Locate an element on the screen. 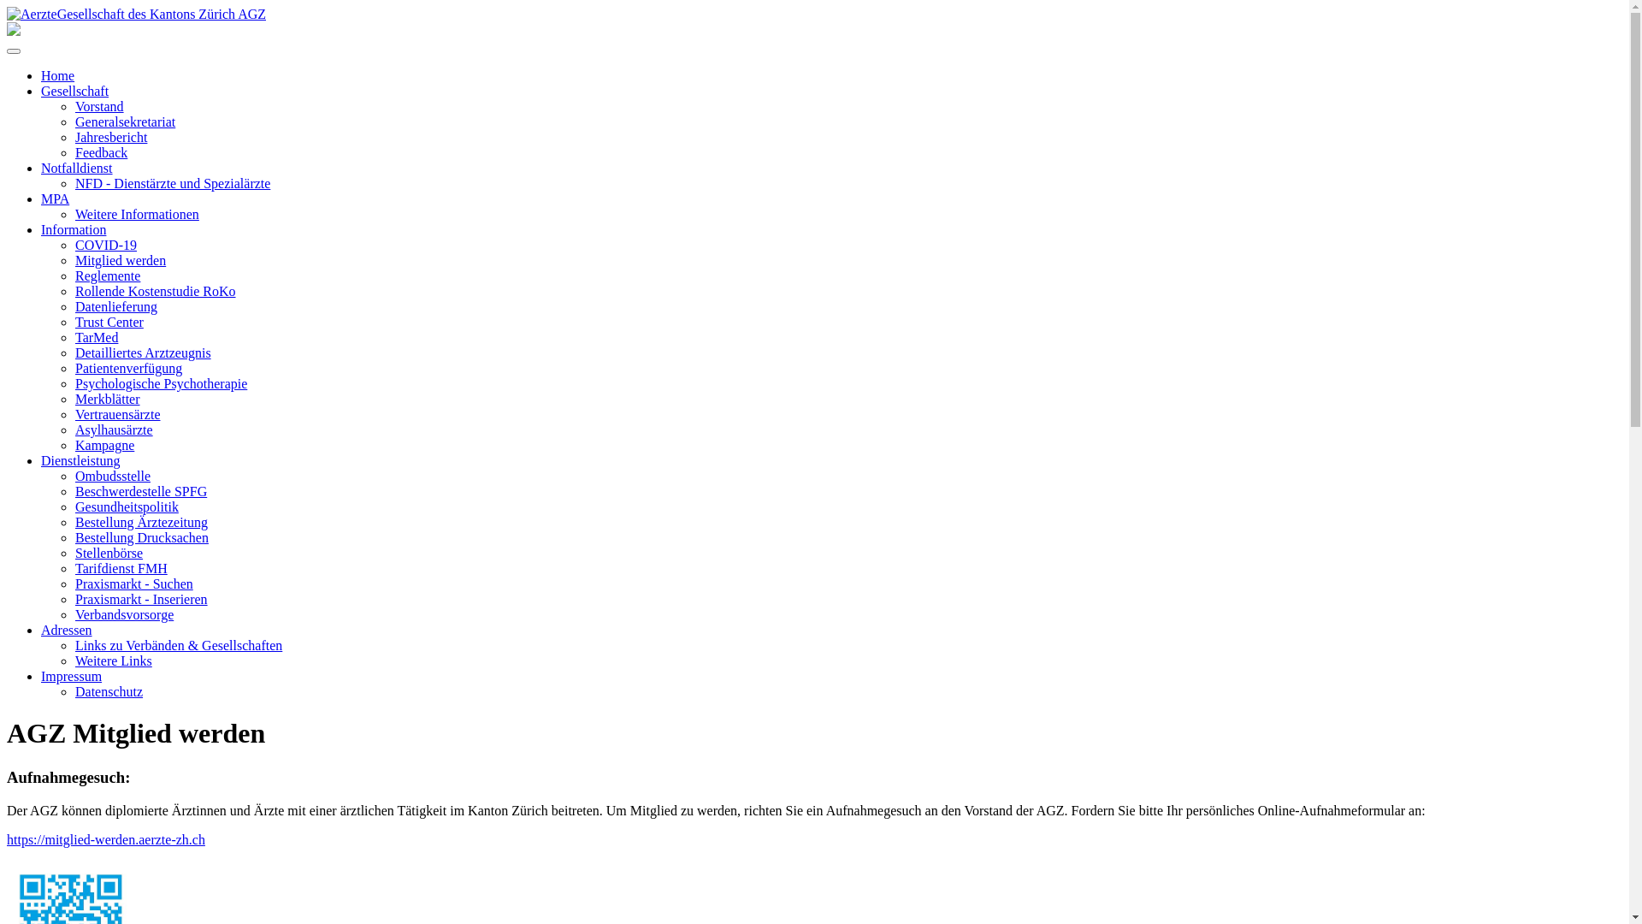 The height and width of the screenshot is (924, 1642). Kampagne is located at coordinates (104, 445).